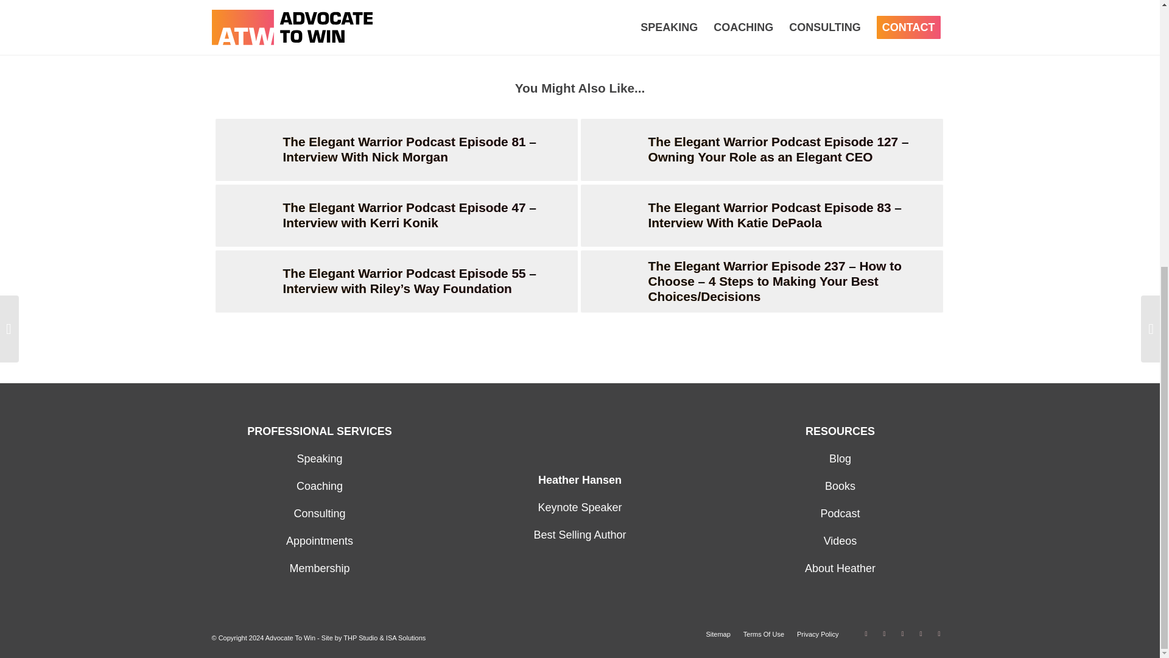  What do you see at coordinates (360, 638) in the screenshot?
I see `THP Studio` at bounding box center [360, 638].